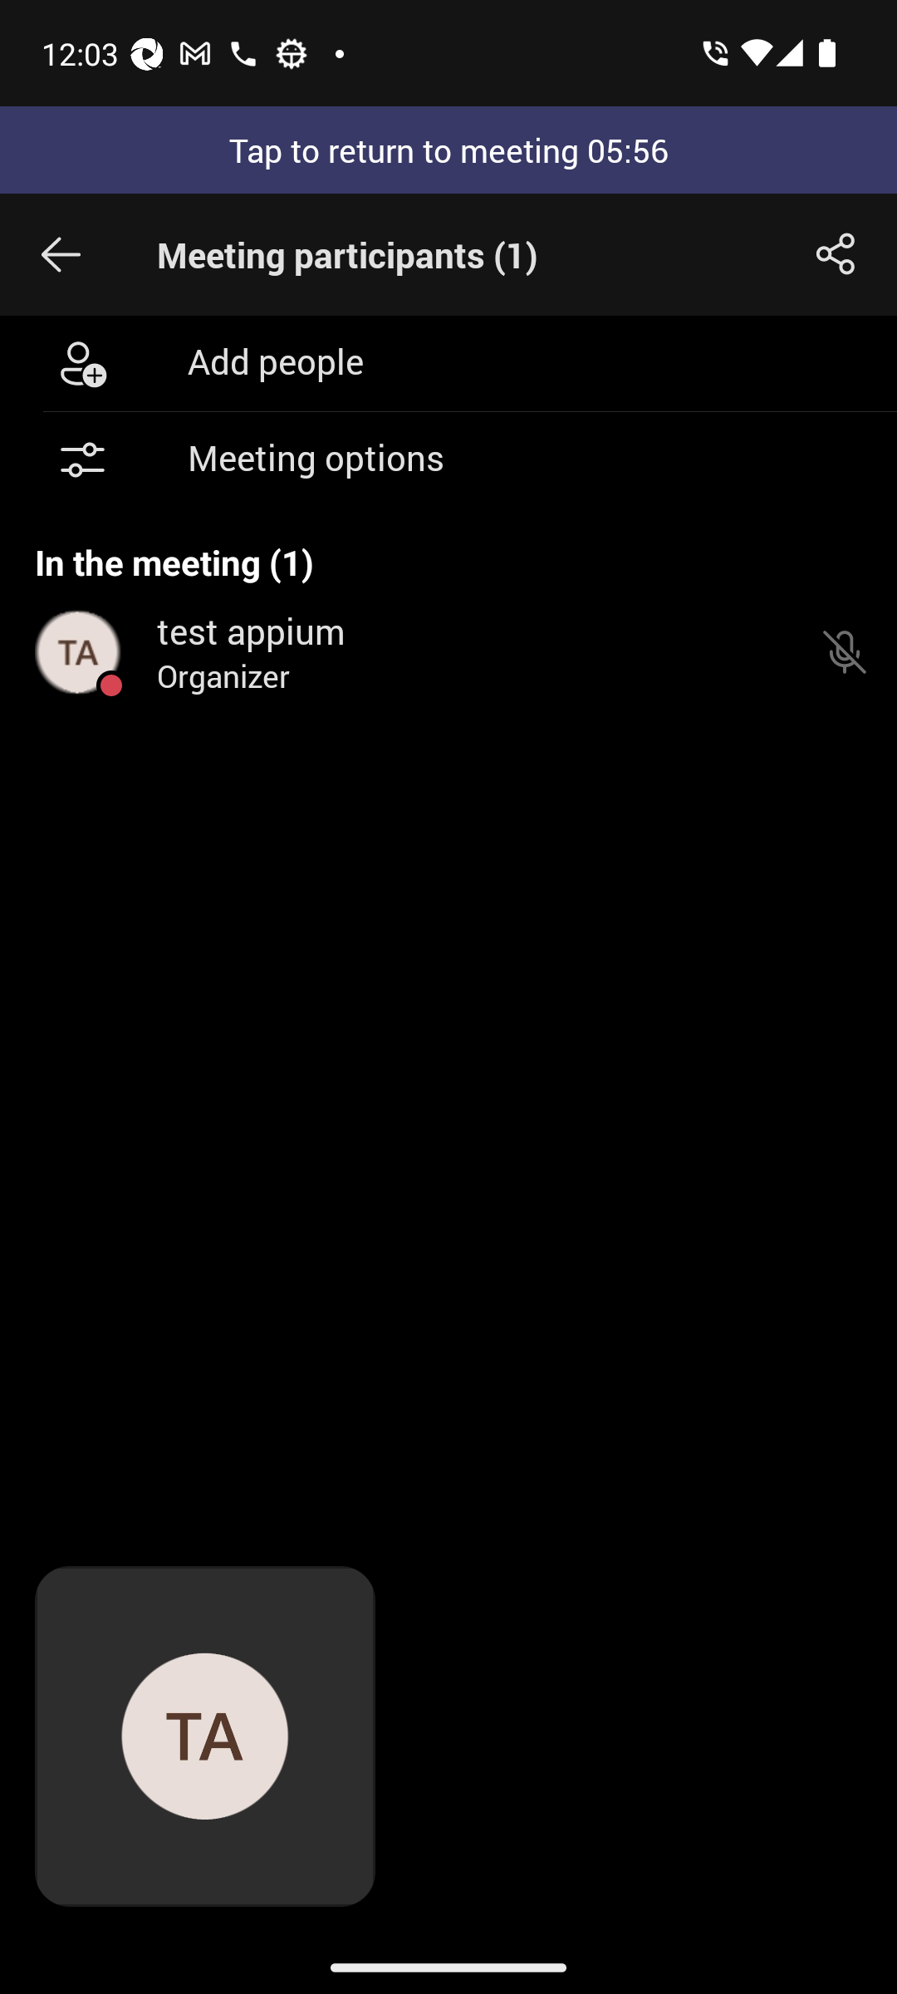 The image size is (897, 1994). I want to click on Meeting options, so click(448, 460).